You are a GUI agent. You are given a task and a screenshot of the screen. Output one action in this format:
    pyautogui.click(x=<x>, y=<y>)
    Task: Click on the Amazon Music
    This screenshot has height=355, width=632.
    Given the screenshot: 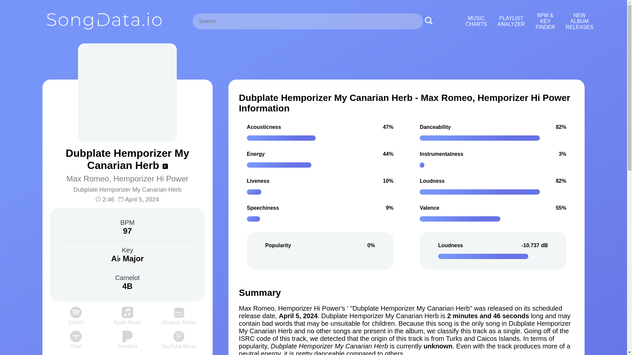 What is the action you would take?
    pyautogui.click(x=179, y=319)
    